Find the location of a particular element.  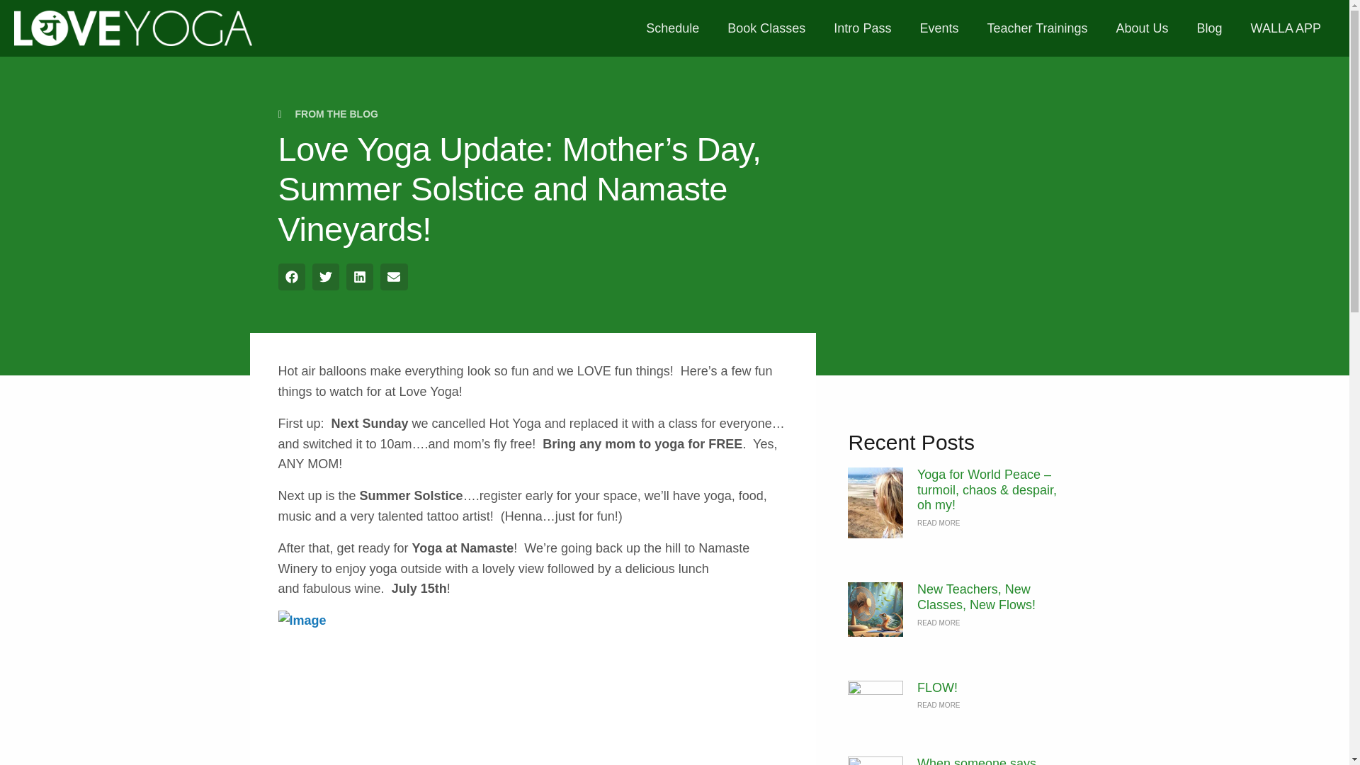

FROM THE BLOG is located at coordinates (336, 113).